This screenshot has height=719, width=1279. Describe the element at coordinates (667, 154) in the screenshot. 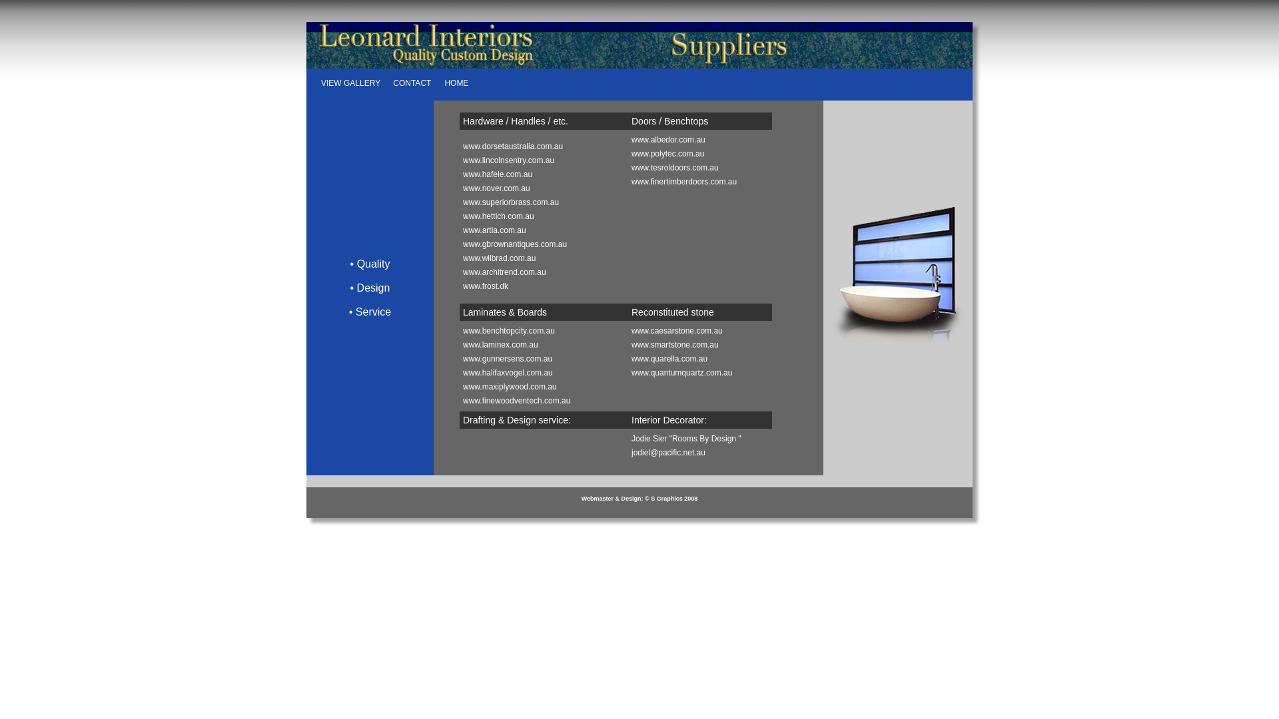

I see `www.polytec.com.au` at that location.